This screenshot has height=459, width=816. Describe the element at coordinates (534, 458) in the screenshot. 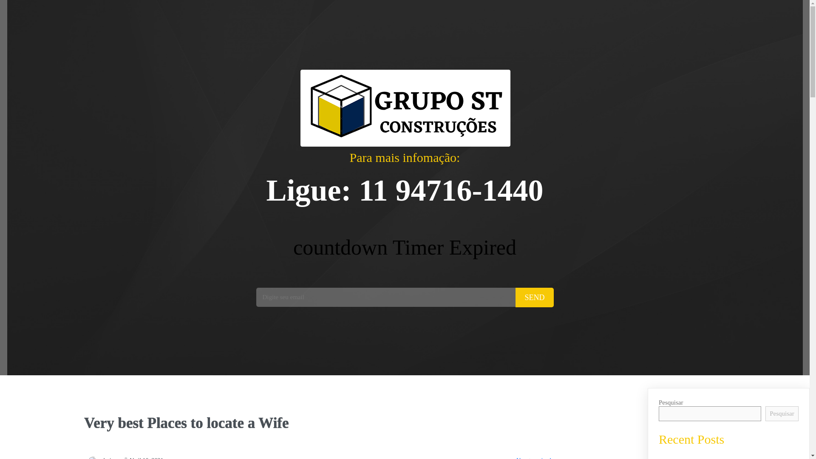

I see `Uncategorized` at that location.